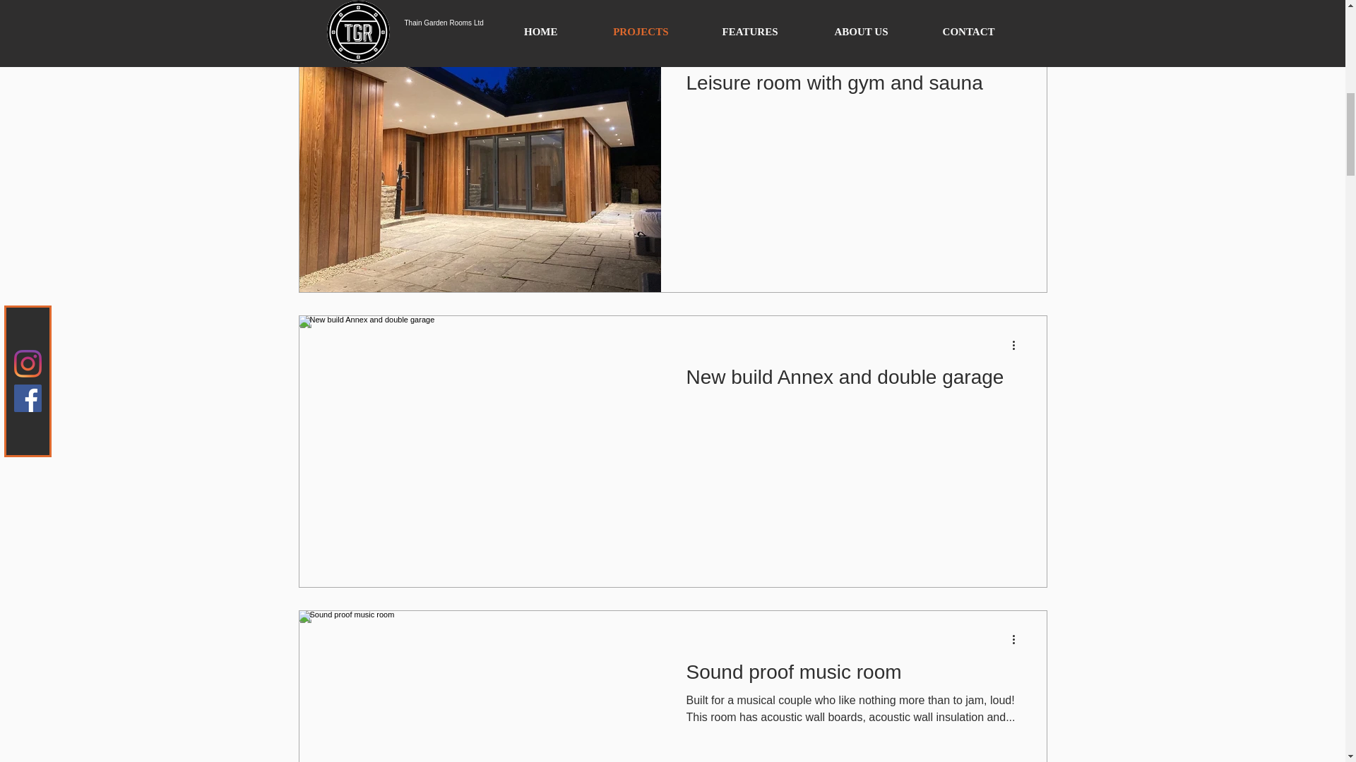  What do you see at coordinates (853, 86) in the screenshot?
I see `Leisure room with gym and sauna` at bounding box center [853, 86].